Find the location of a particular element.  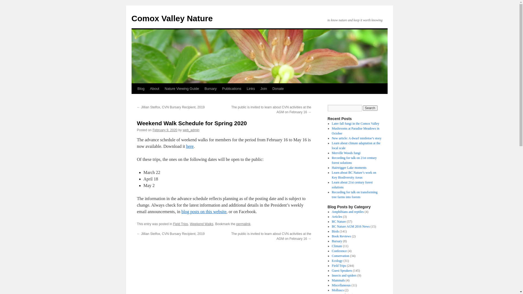

Guest Speakers is located at coordinates (342, 271).